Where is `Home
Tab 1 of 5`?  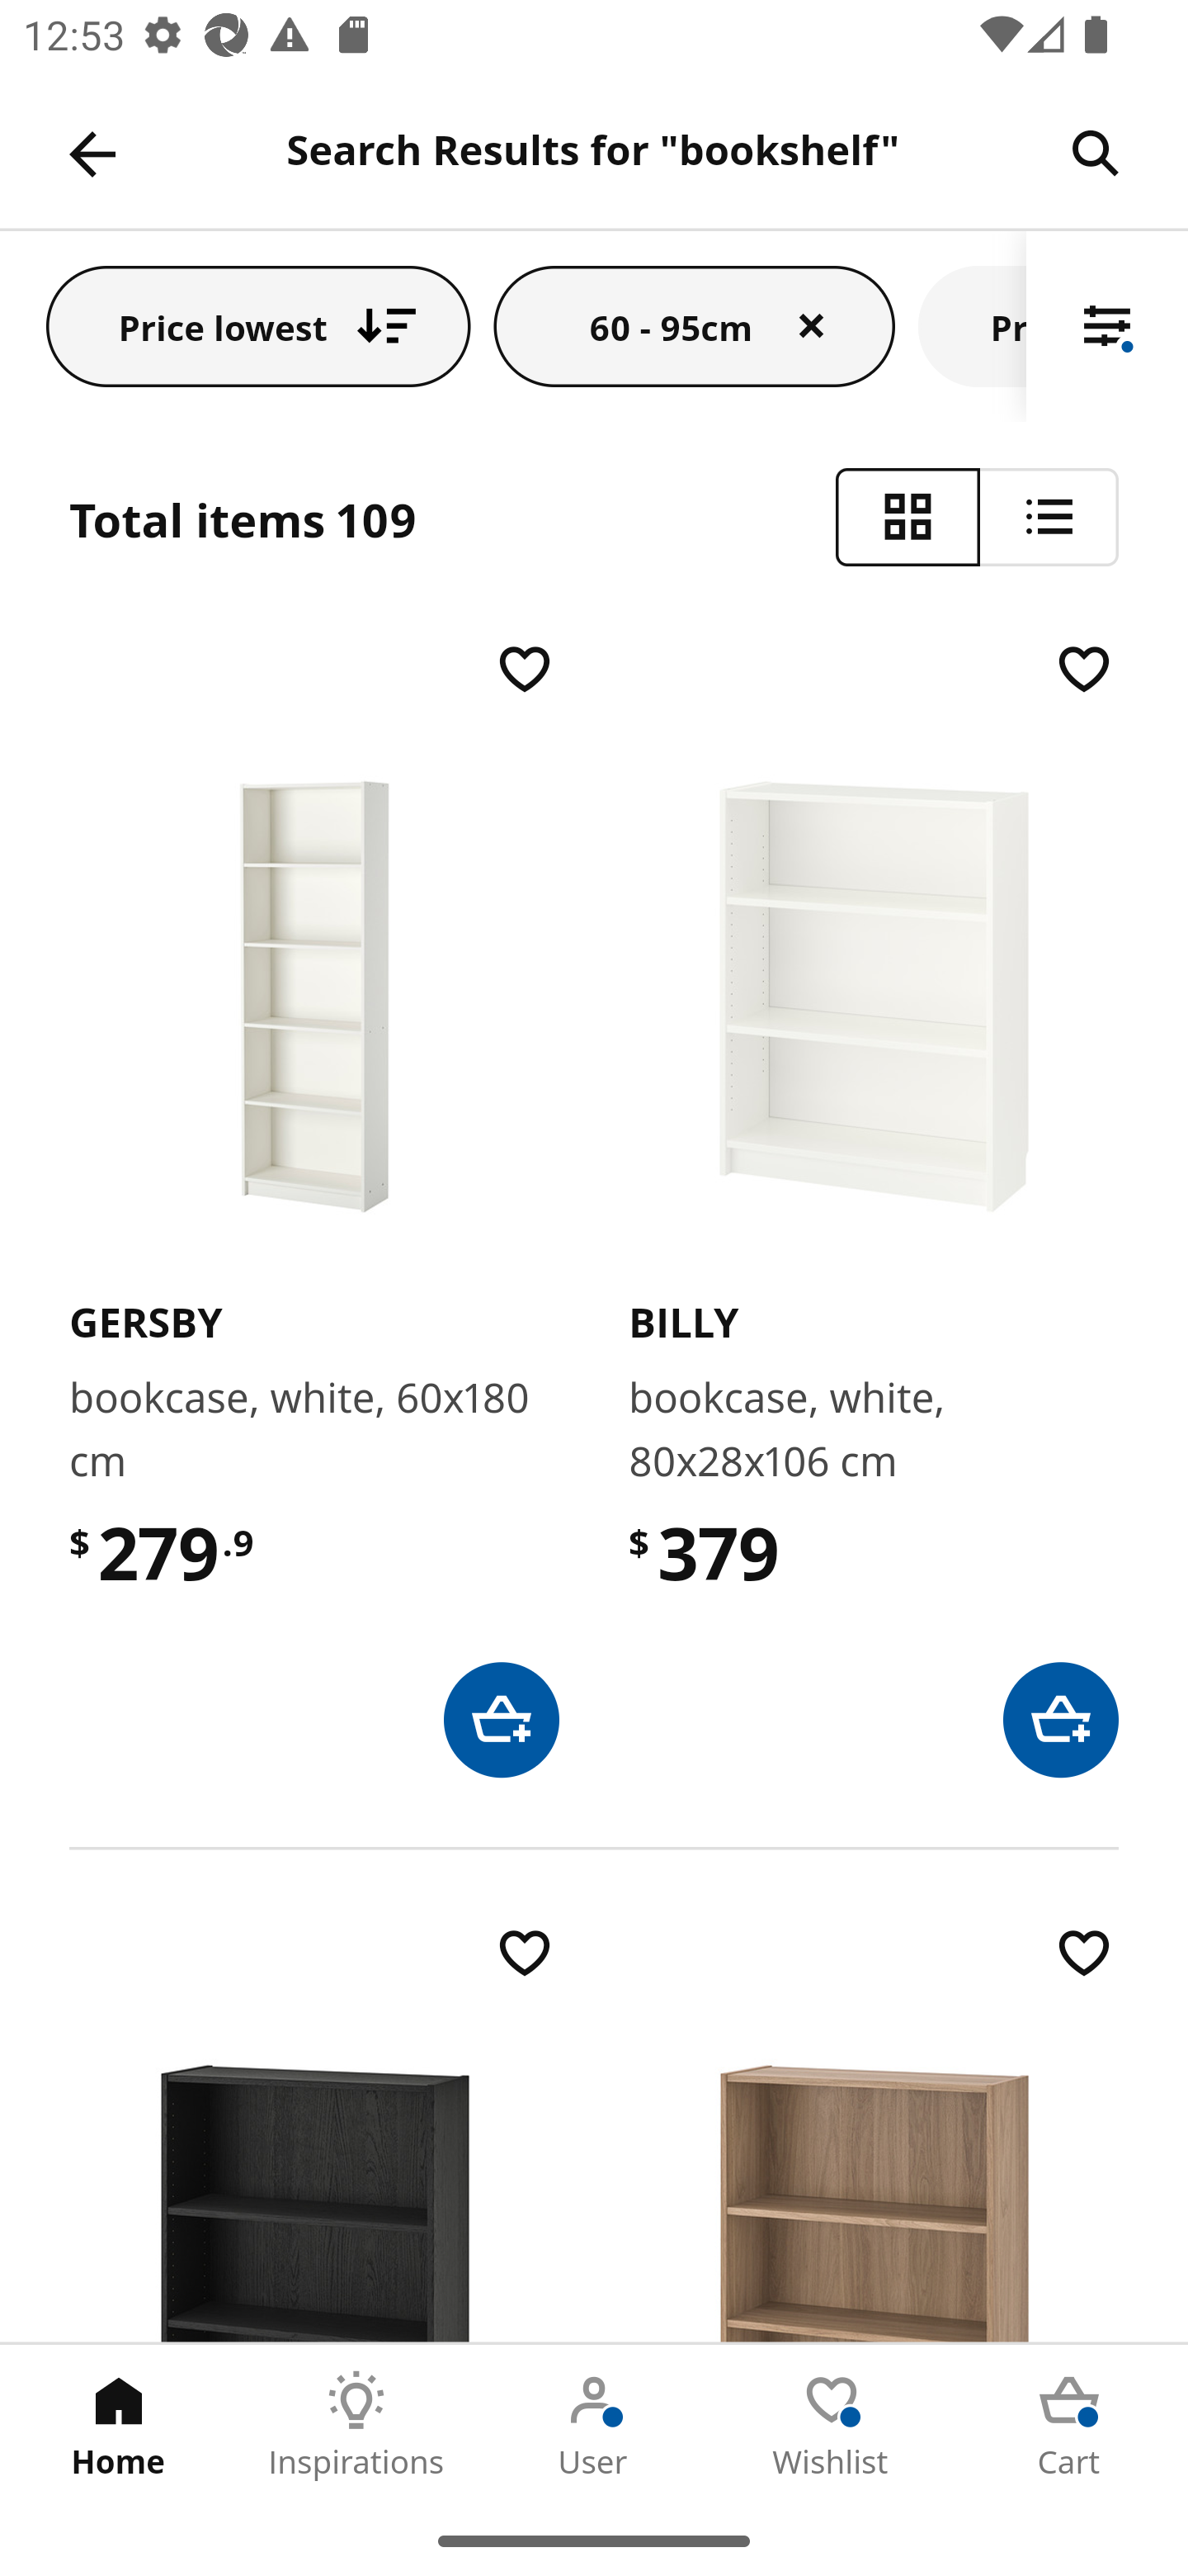 Home
Tab 1 of 5 is located at coordinates (119, 2425).